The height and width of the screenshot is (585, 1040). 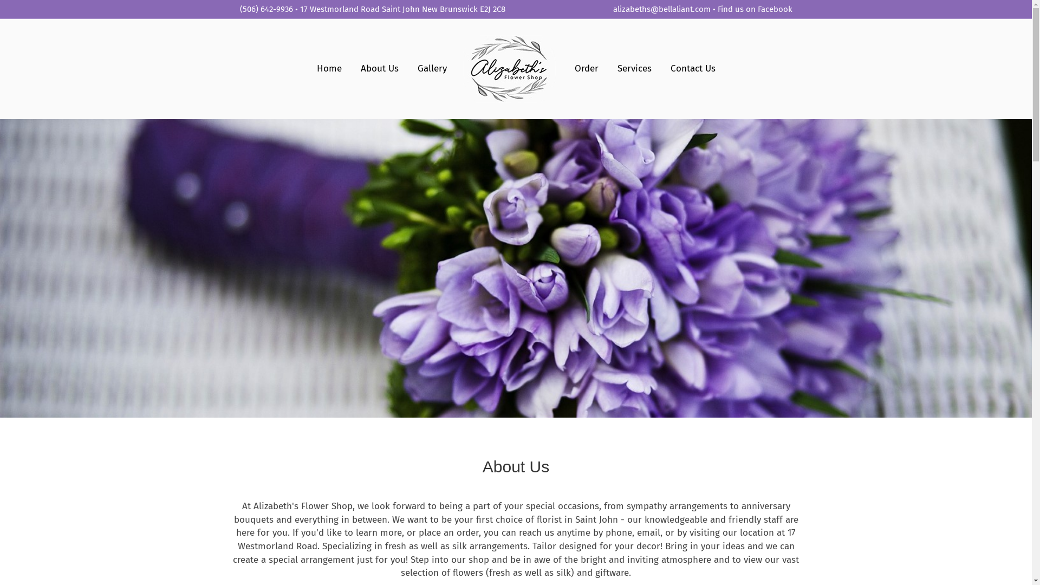 What do you see at coordinates (432, 69) in the screenshot?
I see `Gallery` at bounding box center [432, 69].